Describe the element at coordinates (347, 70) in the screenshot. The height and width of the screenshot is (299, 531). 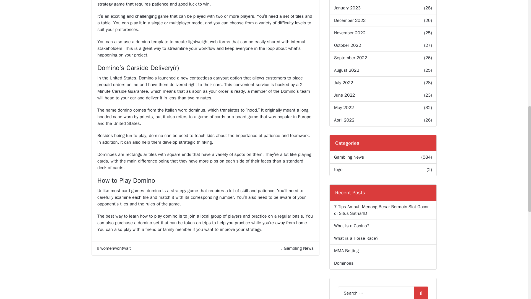
I see `August 2022` at that location.